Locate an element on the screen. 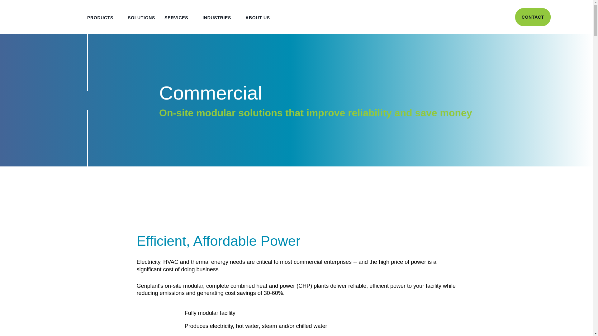 The height and width of the screenshot is (336, 598). SOLUTIONS is located at coordinates (141, 24).